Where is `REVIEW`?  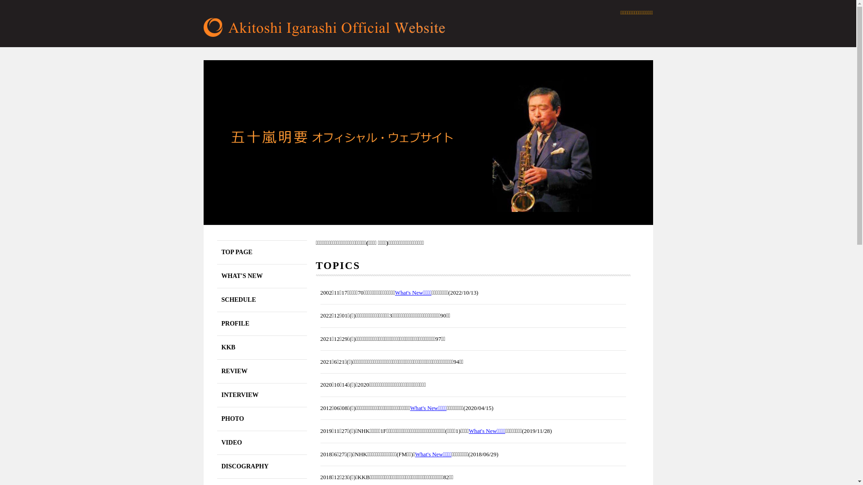
REVIEW is located at coordinates (262, 371).